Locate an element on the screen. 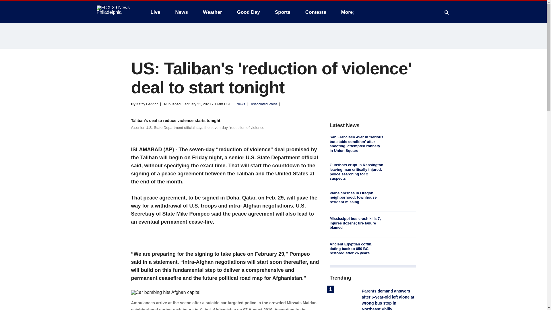 This screenshot has width=551, height=310. Live is located at coordinates (155, 12).